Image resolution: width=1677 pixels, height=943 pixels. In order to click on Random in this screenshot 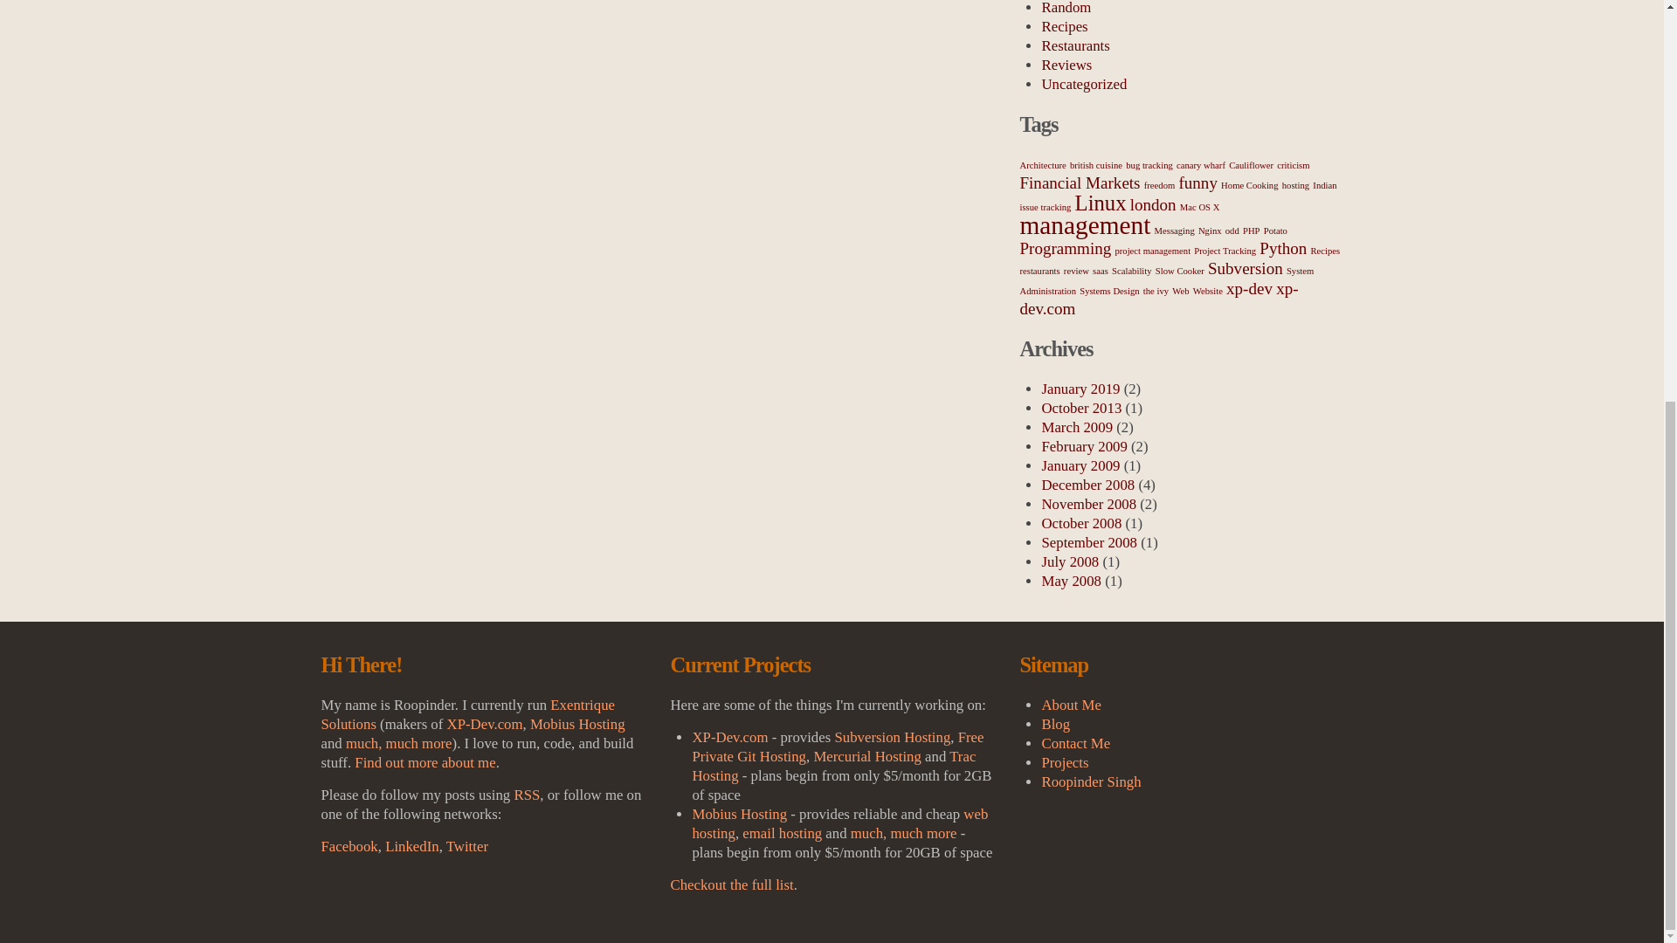, I will do `click(1066, 8)`.